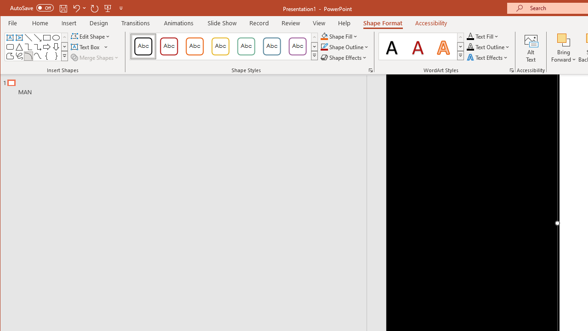  What do you see at coordinates (86, 47) in the screenshot?
I see `Draw Horizontal Text Box` at bounding box center [86, 47].